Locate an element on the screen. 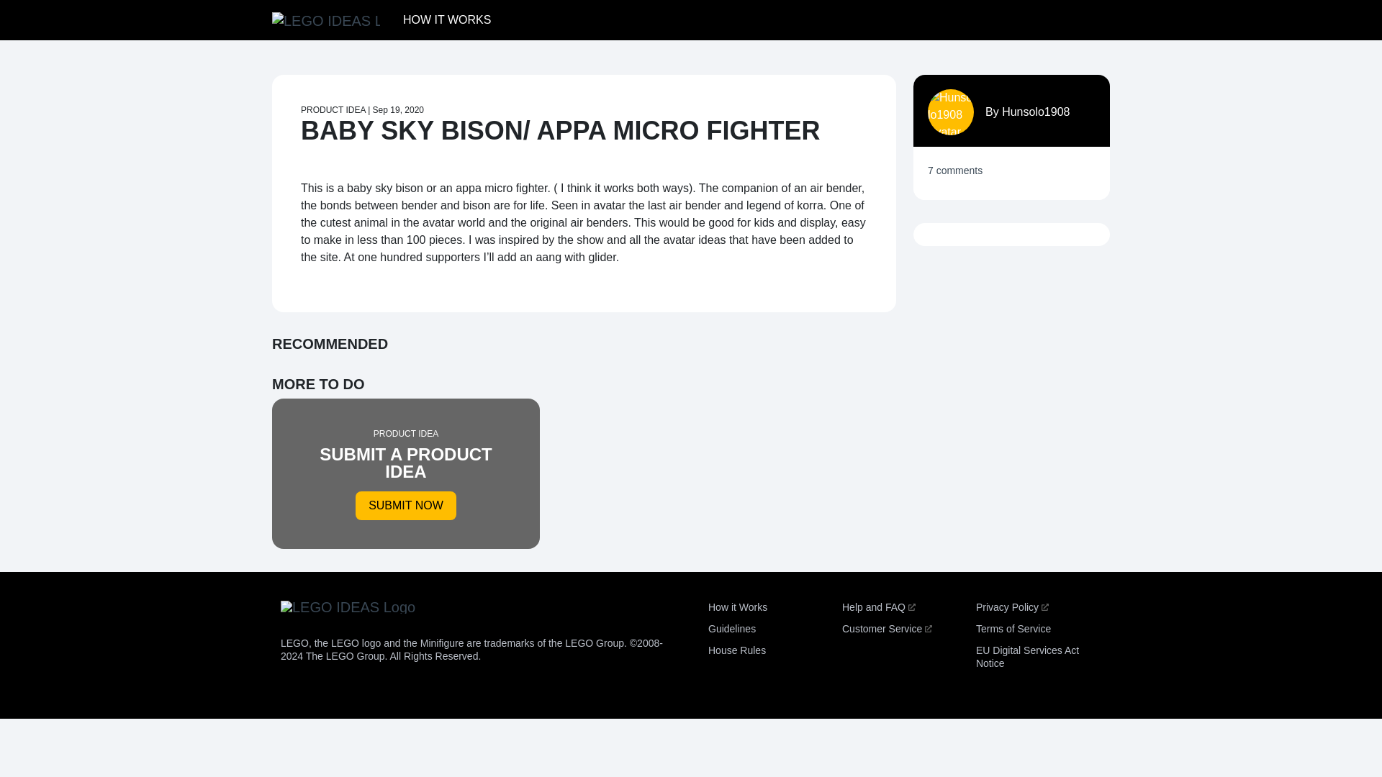 The height and width of the screenshot is (777, 1382). 2020-09-19T05:40:25.789567Z is located at coordinates (1027, 656).